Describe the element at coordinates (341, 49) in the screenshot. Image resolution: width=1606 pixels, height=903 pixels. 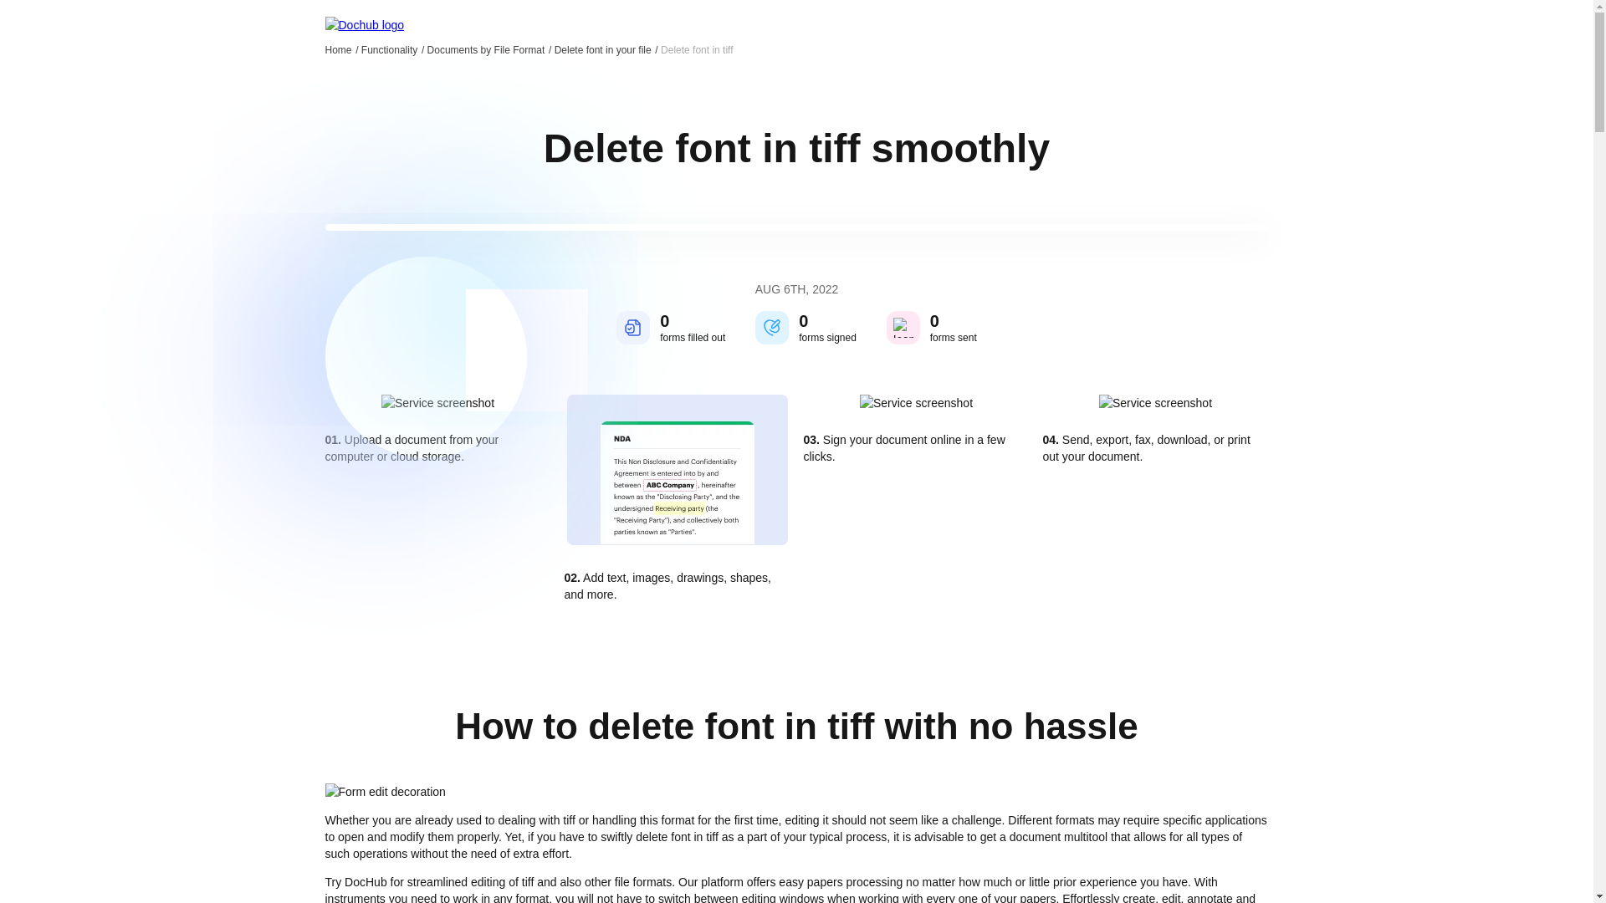
I see `Home` at that location.